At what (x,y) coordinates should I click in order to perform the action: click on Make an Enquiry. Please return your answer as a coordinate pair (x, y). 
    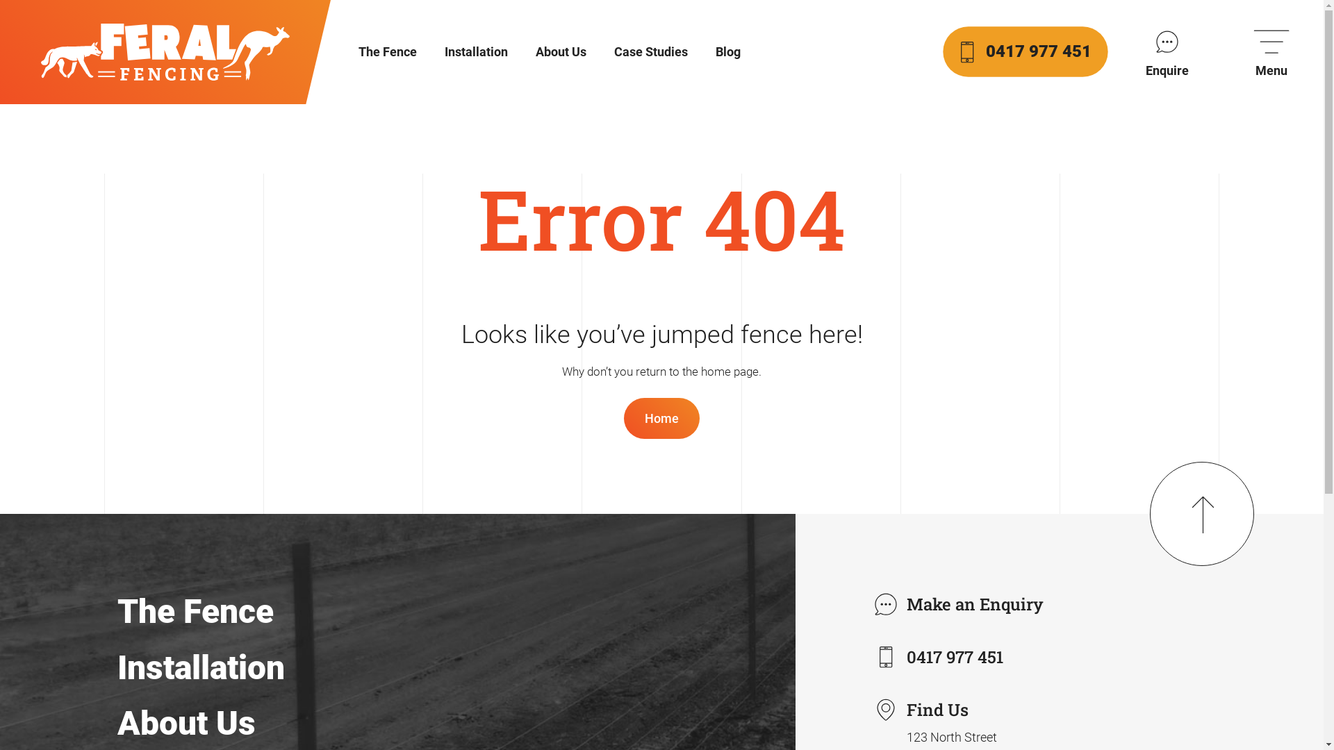
    Looking at the image, I should click on (963, 604).